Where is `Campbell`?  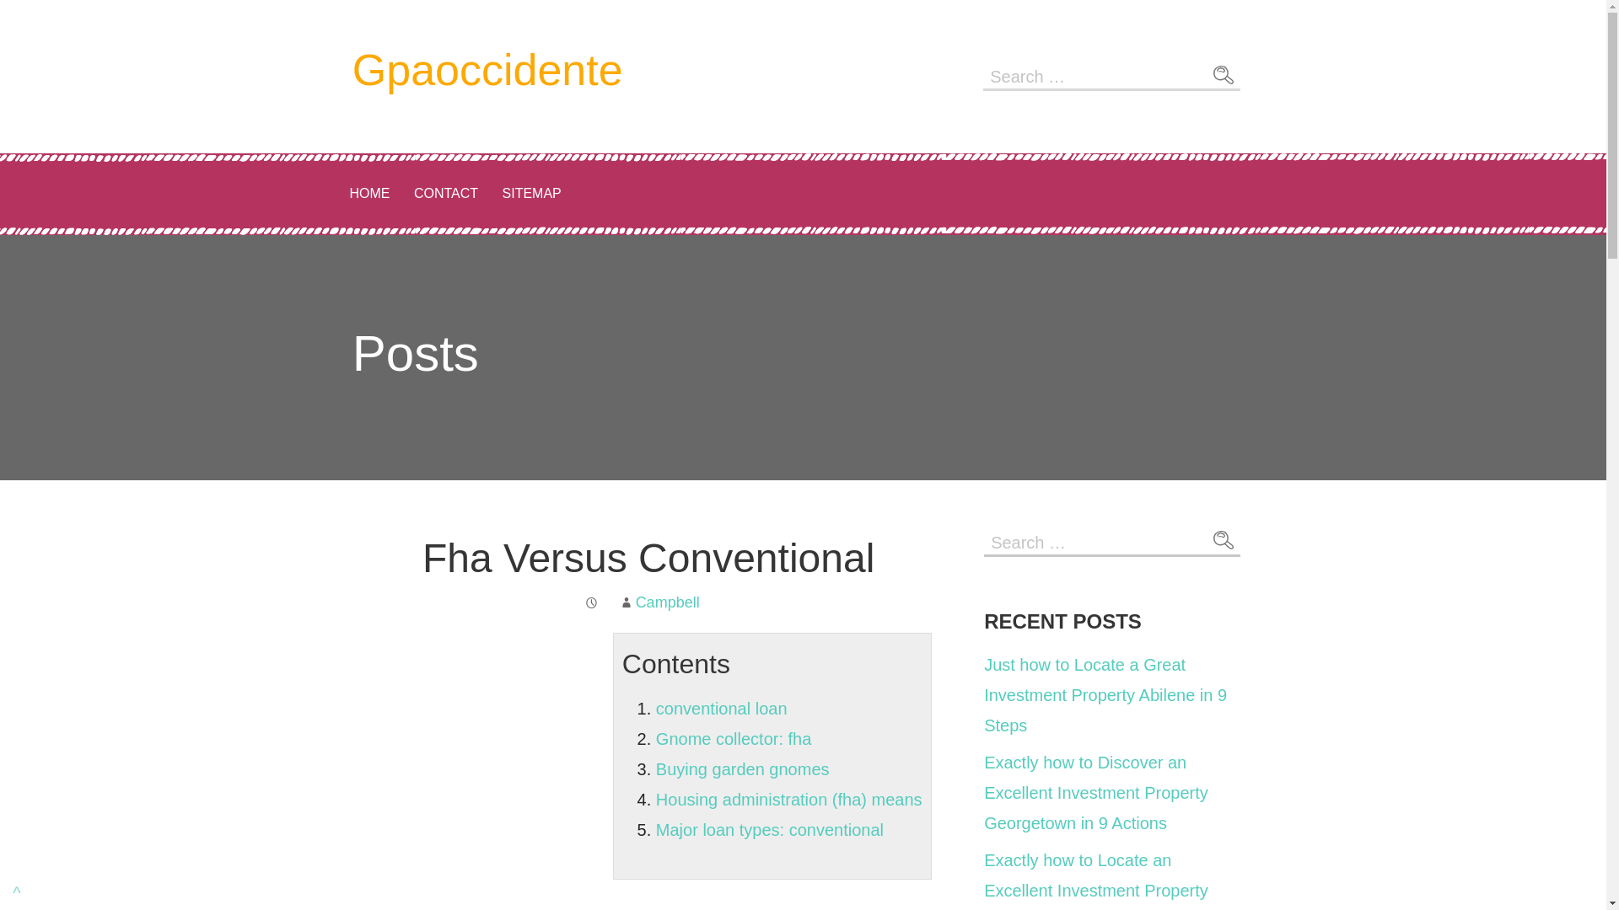
Campbell is located at coordinates (668, 602).